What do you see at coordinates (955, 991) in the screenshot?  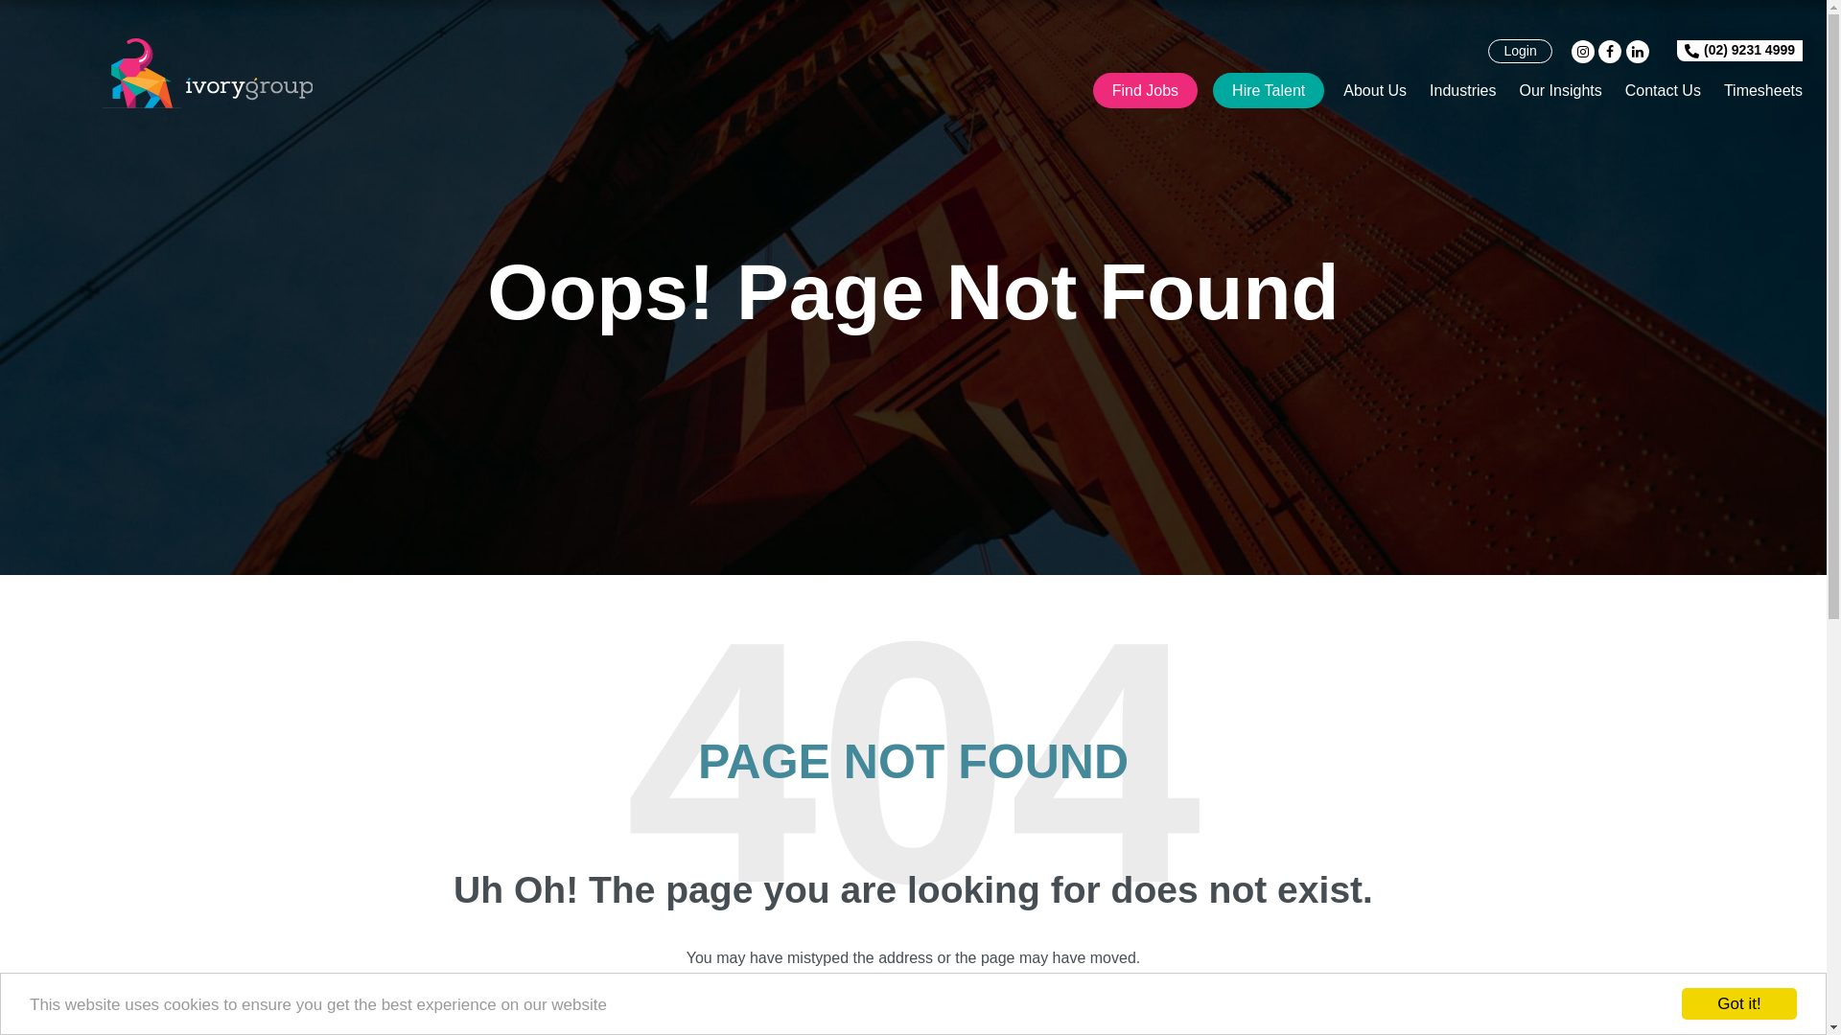 I see `Return home` at bounding box center [955, 991].